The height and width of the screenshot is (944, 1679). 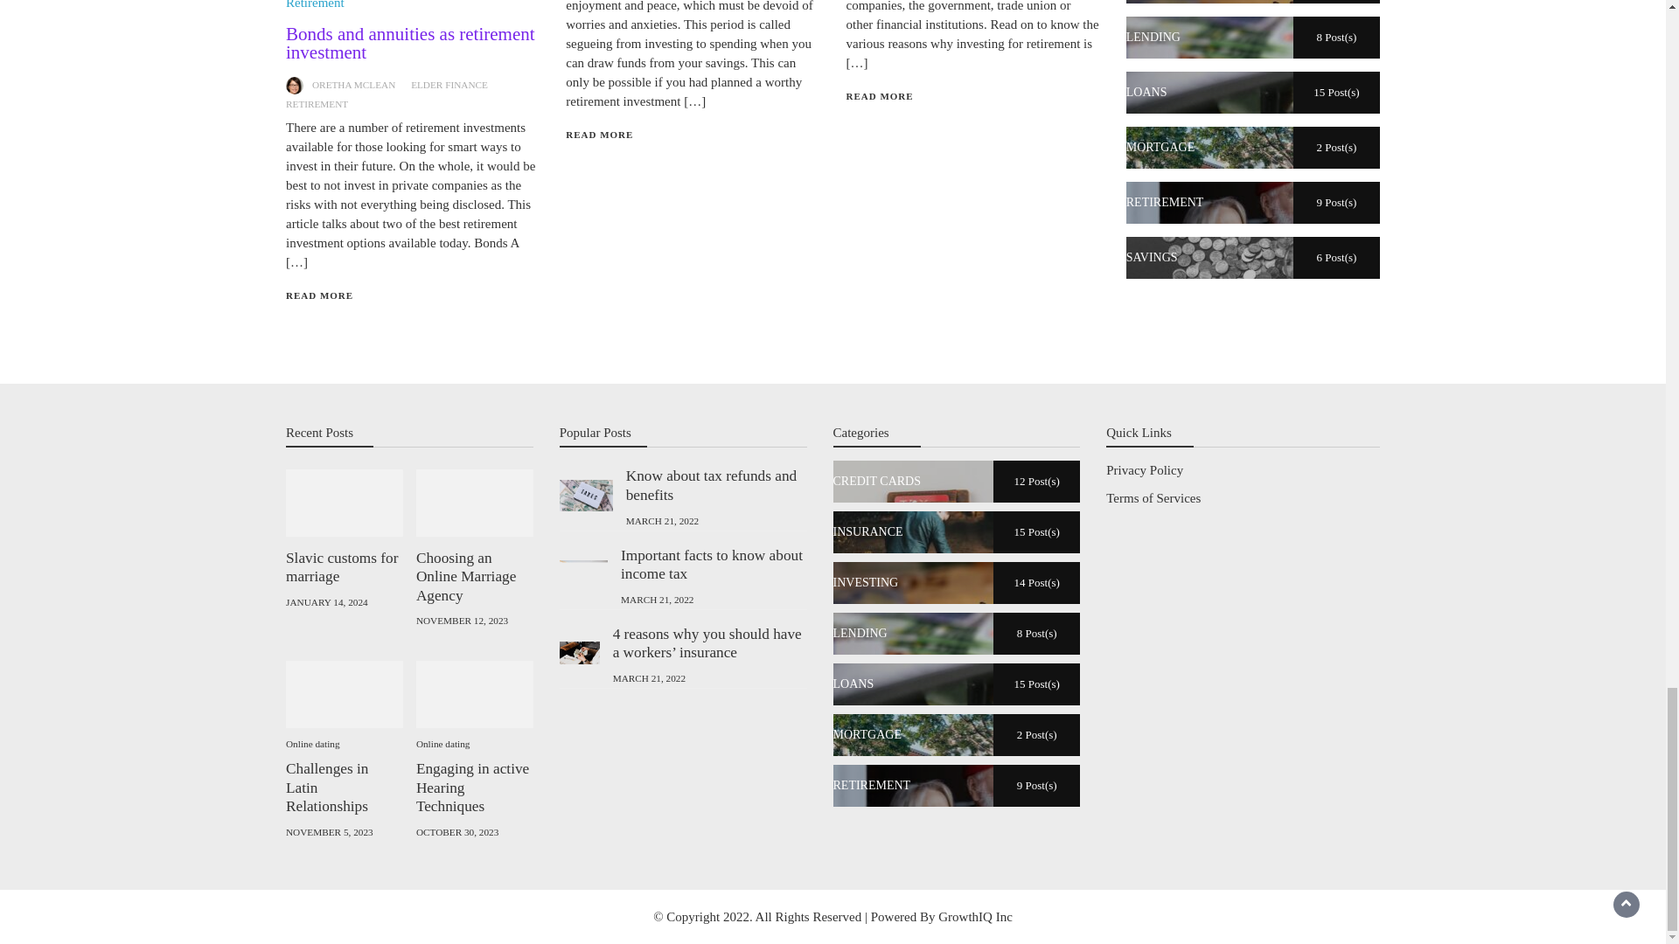 What do you see at coordinates (449, 84) in the screenshot?
I see `ELDER FINANCE` at bounding box center [449, 84].